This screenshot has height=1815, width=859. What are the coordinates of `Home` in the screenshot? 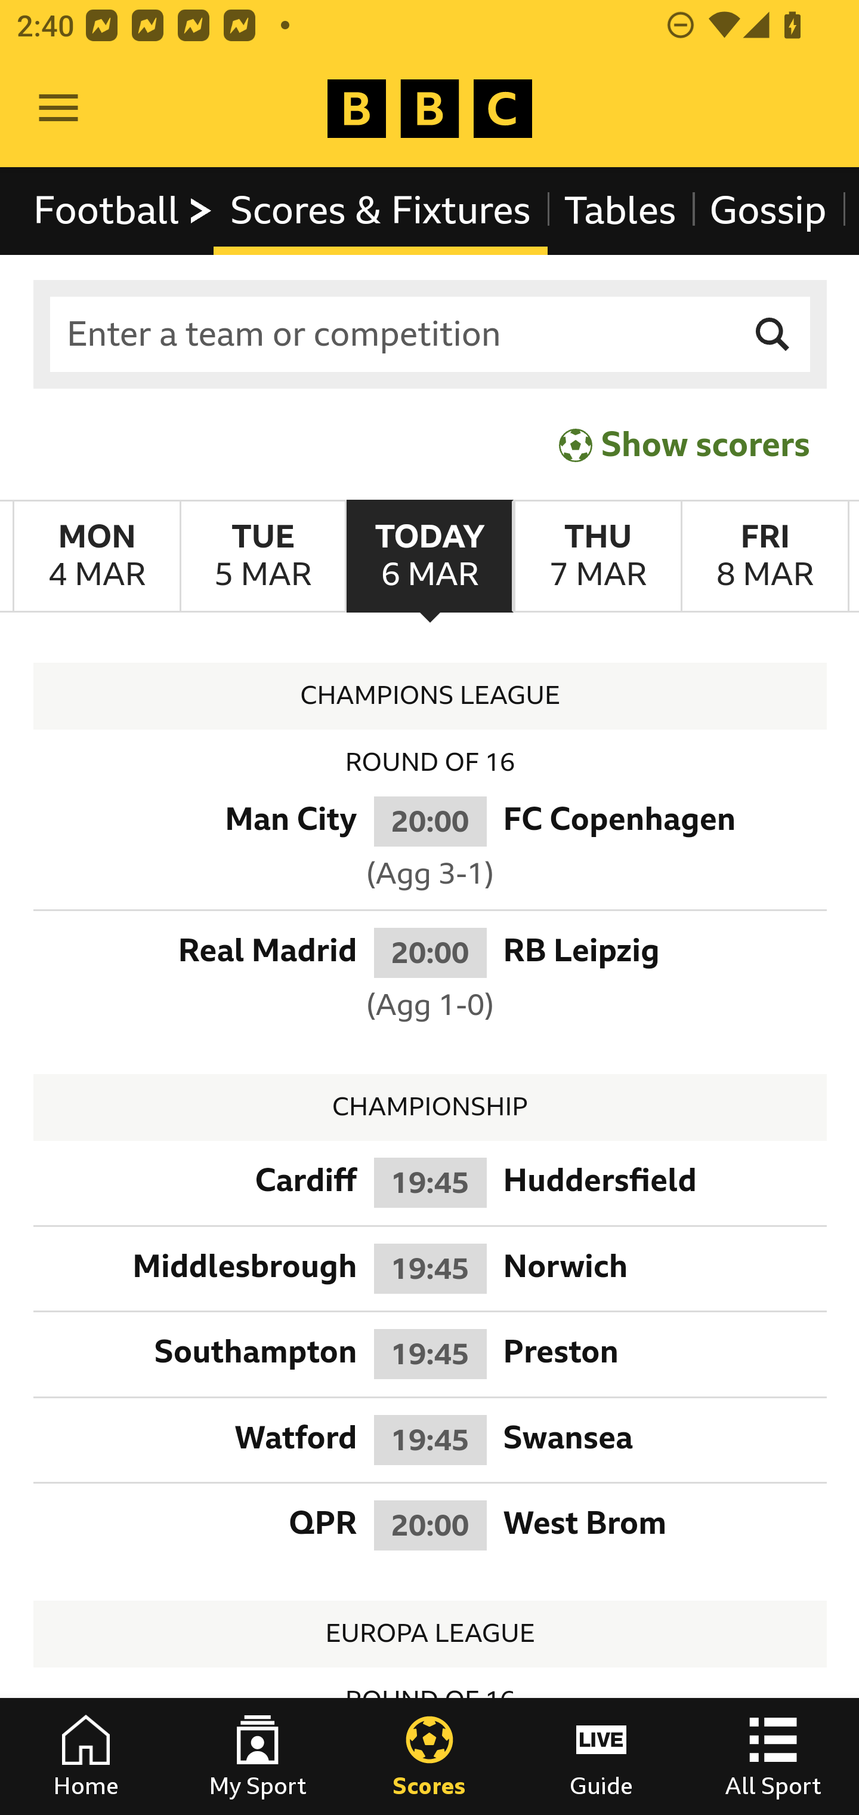 It's located at (86, 1756).